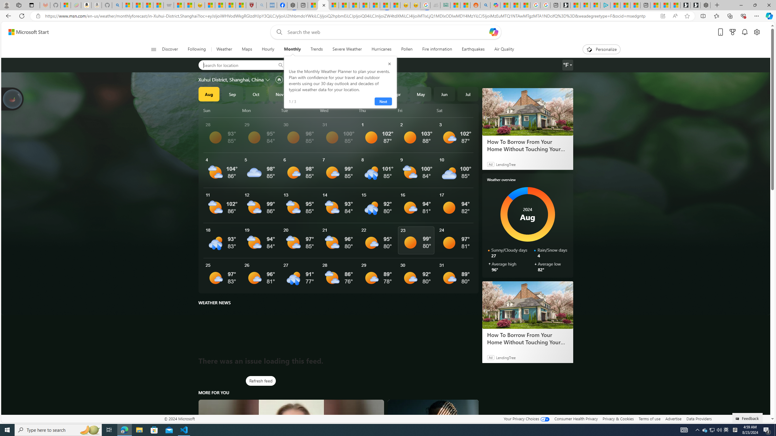 Image resolution: width=776 pixels, height=436 pixels. What do you see at coordinates (705, 5) in the screenshot?
I see `Nordace - Nordace Siena Is Not An Ordinary Backpack` at bounding box center [705, 5].